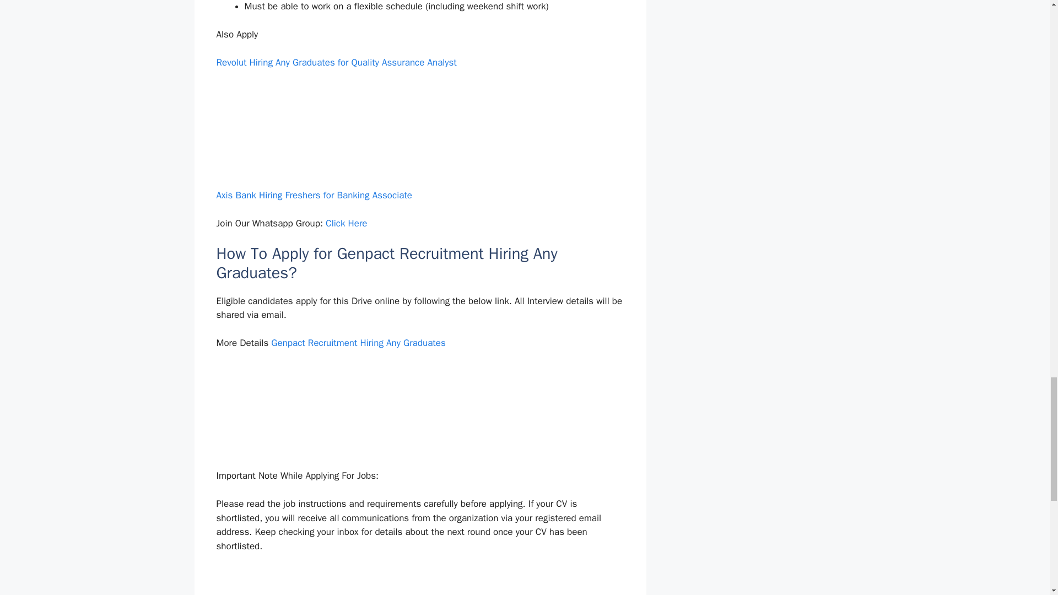  Describe the element at coordinates (346, 223) in the screenshot. I see `Click Here` at that location.